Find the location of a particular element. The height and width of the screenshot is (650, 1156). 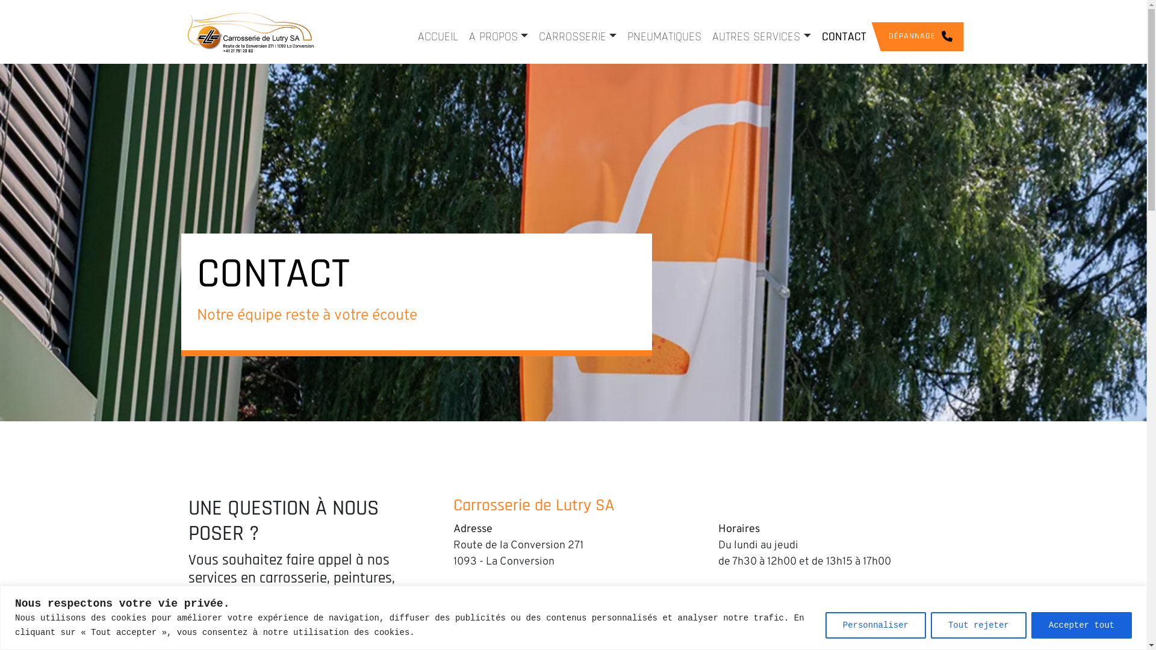

PNEUMATIQUES is located at coordinates (665, 37).